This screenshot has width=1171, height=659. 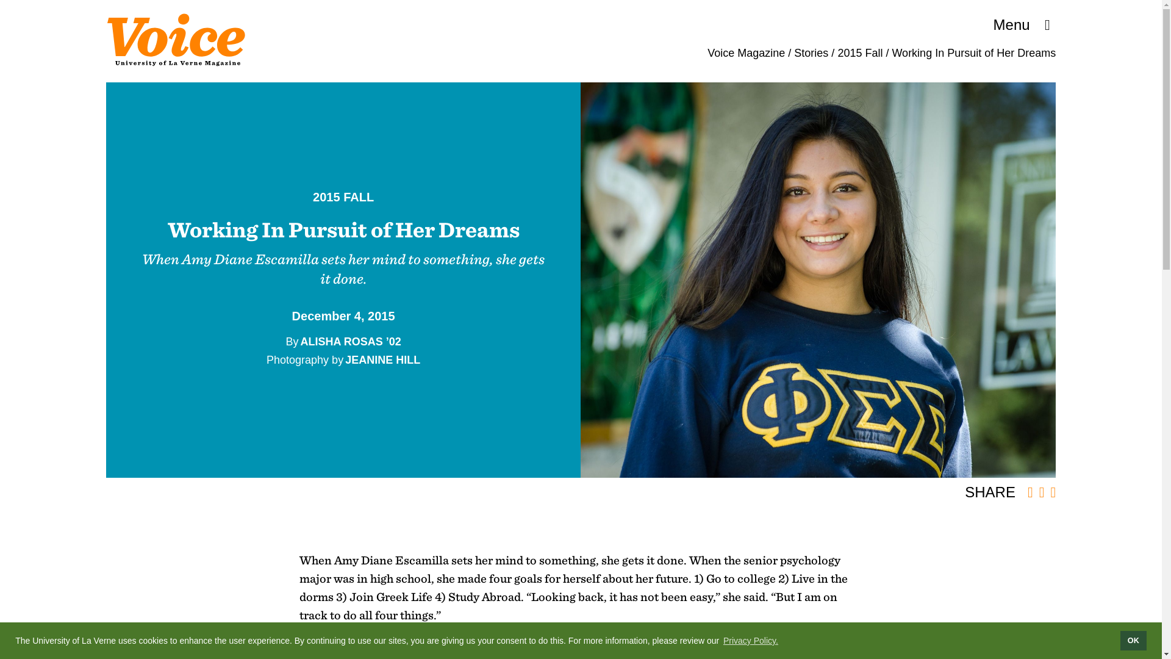 What do you see at coordinates (343, 196) in the screenshot?
I see `View all posts assigned to 2015 Fall` at bounding box center [343, 196].